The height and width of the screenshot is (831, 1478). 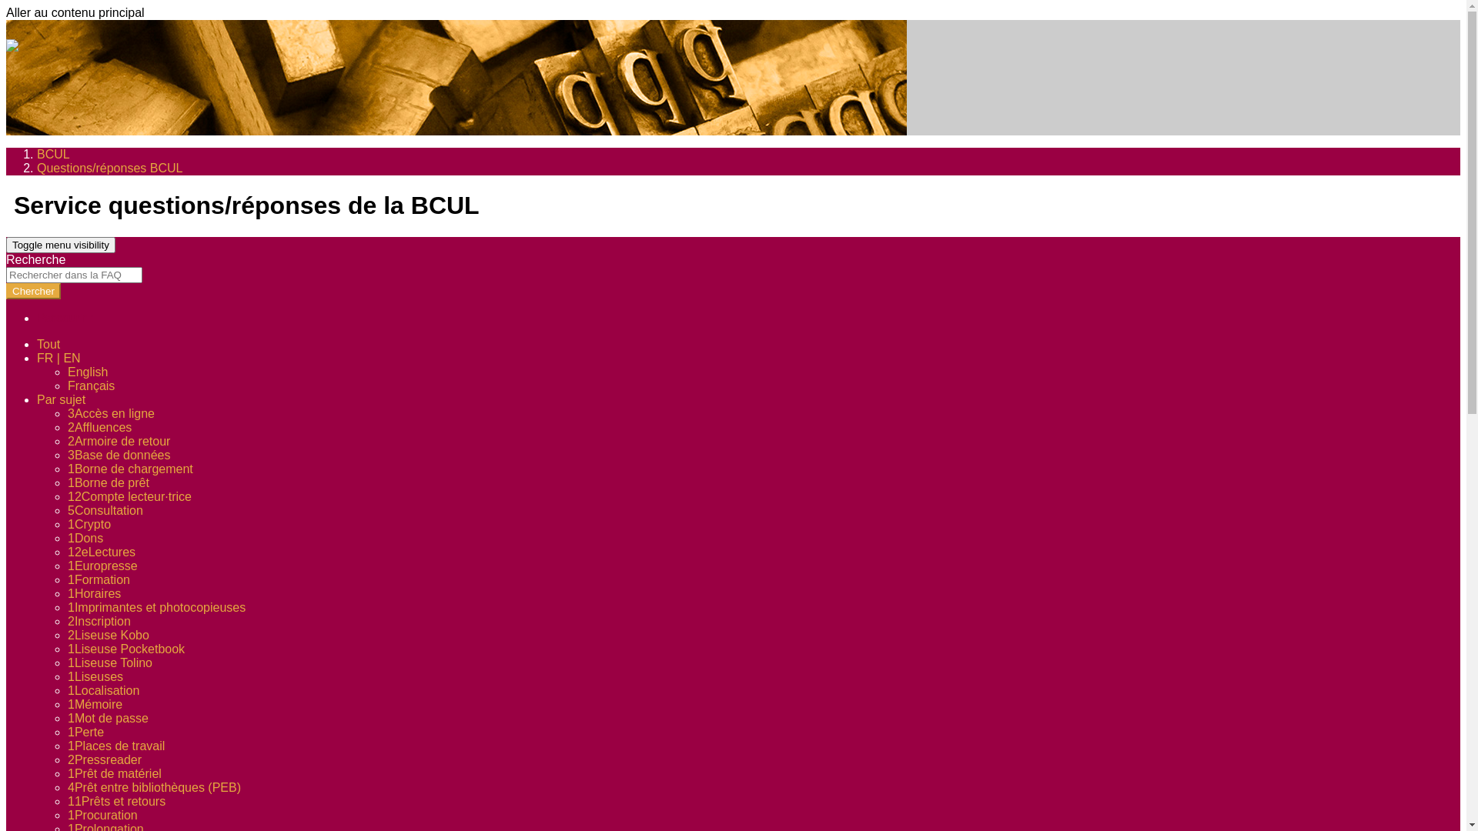 What do you see at coordinates (131, 469) in the screenshot?
I see `1Borne de chargement` at bounding box center [131, 469].